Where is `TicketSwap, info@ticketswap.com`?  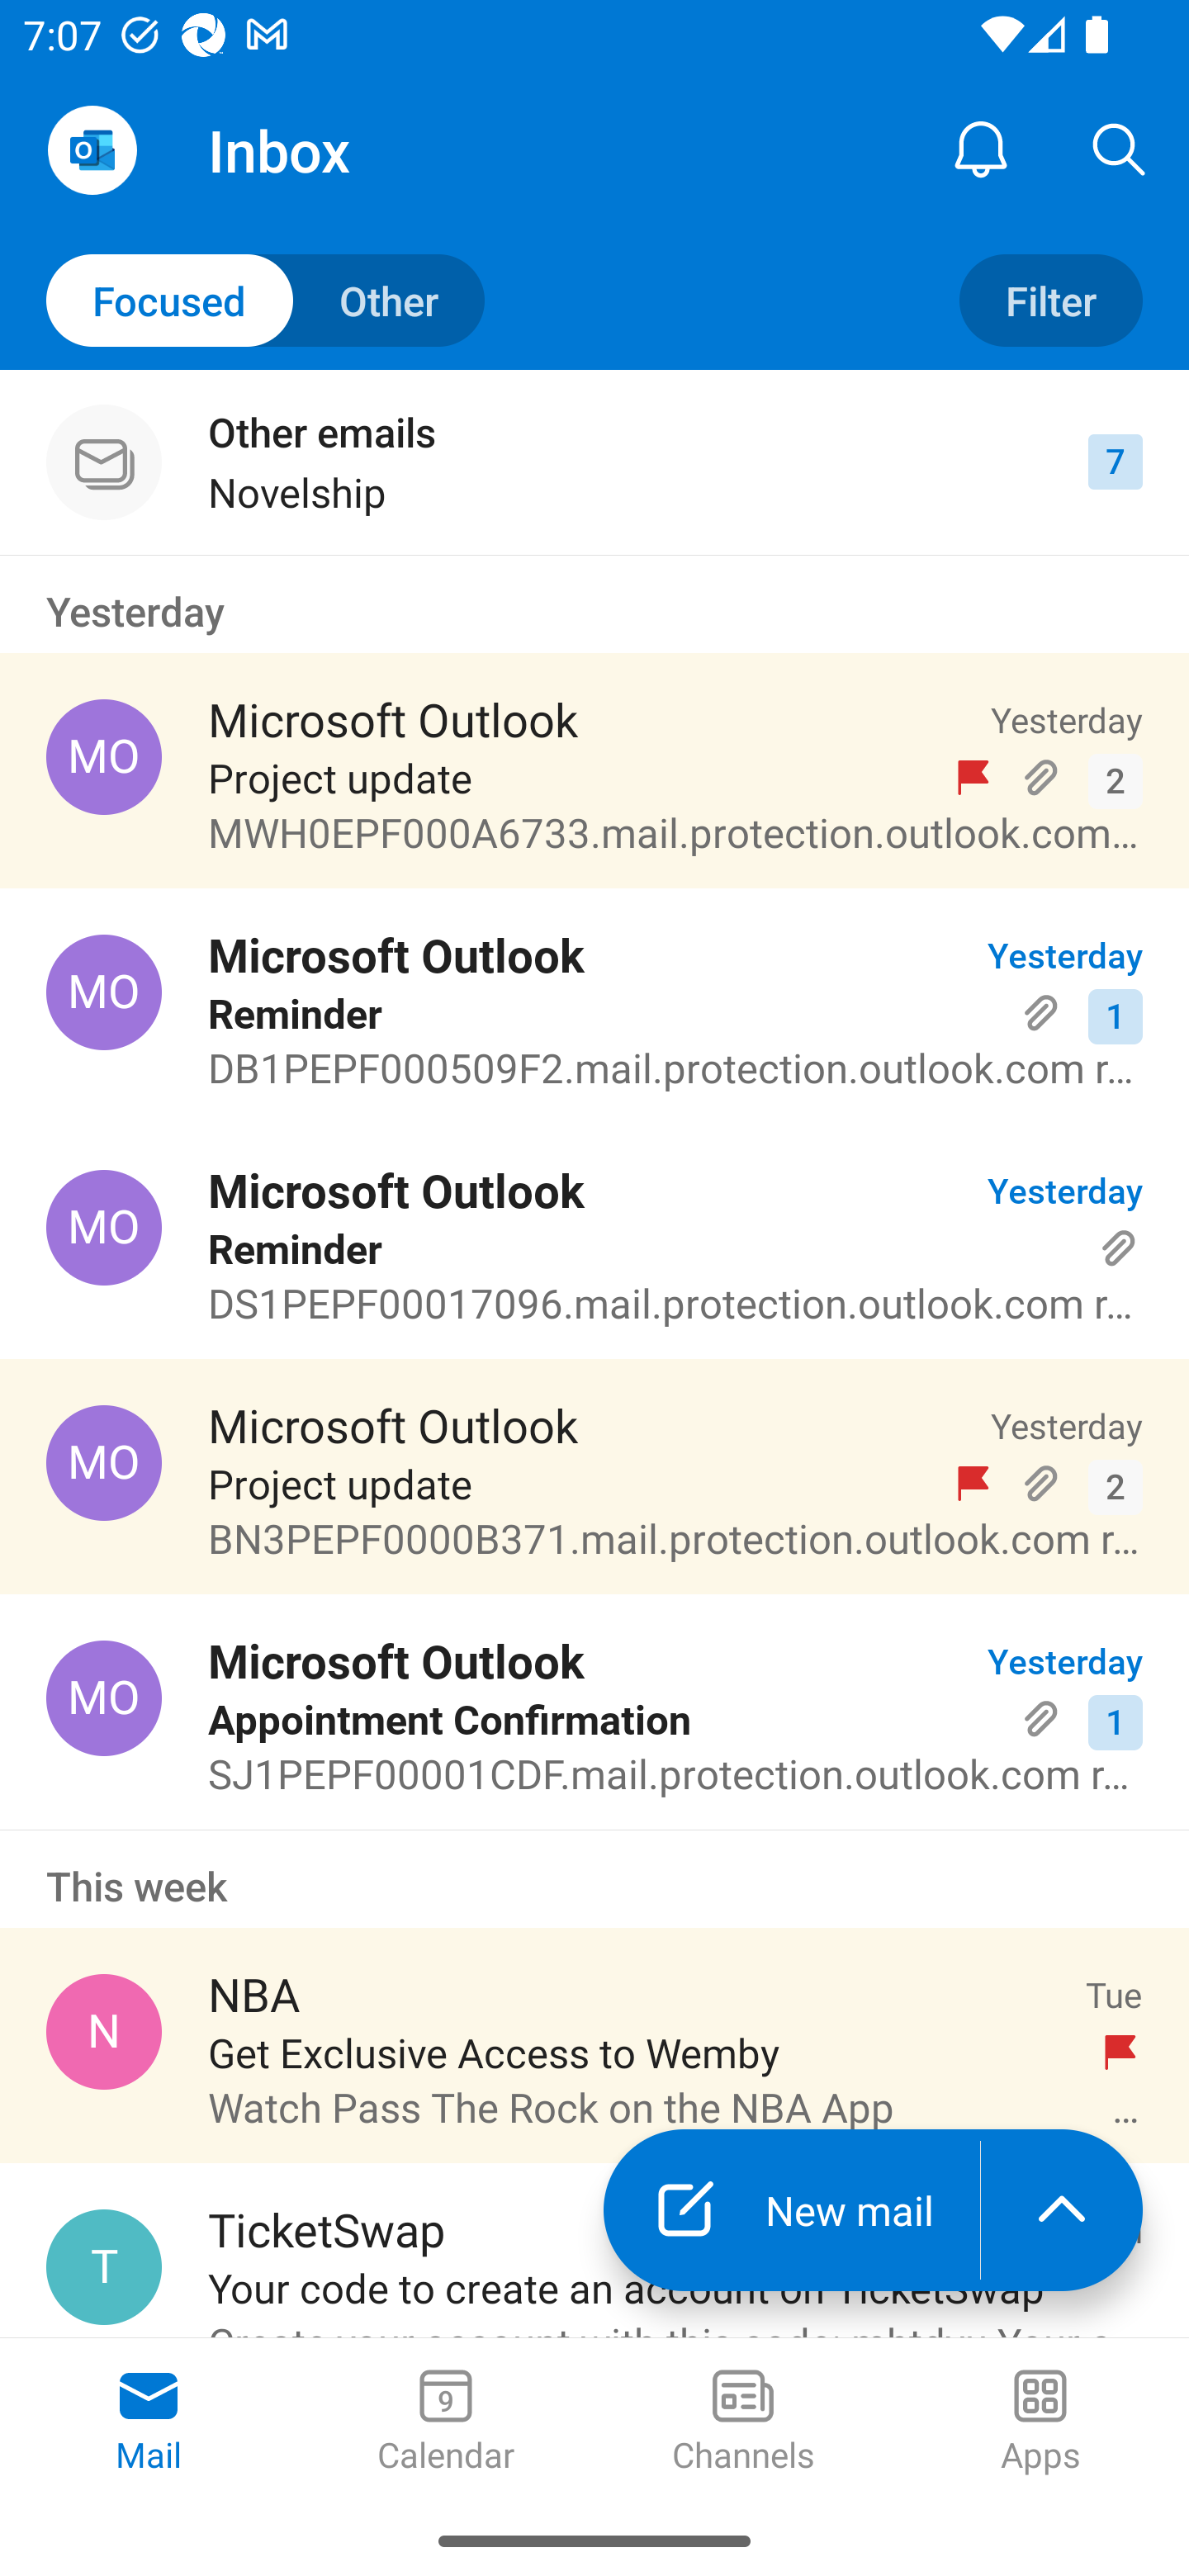
TicketSwap, info@ticketswap.com is located at coordinates (104, 2267).